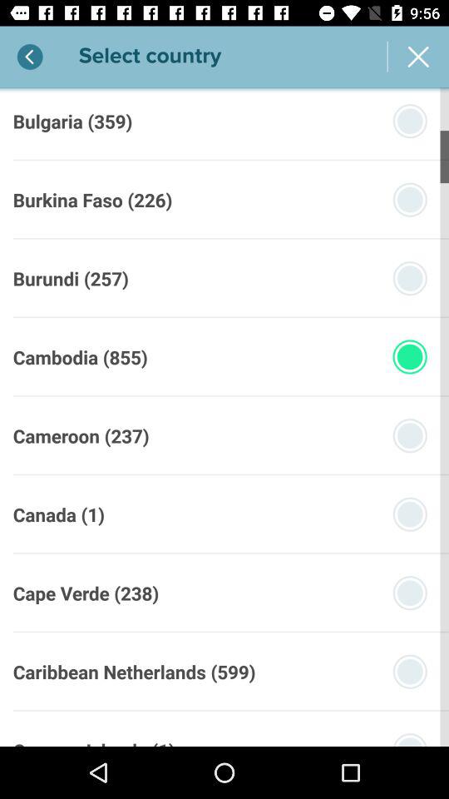  What do you see at coordinates (70, 278) in the screenshot?
I see `press the burundi (257)` at bounding box center [70, 278].